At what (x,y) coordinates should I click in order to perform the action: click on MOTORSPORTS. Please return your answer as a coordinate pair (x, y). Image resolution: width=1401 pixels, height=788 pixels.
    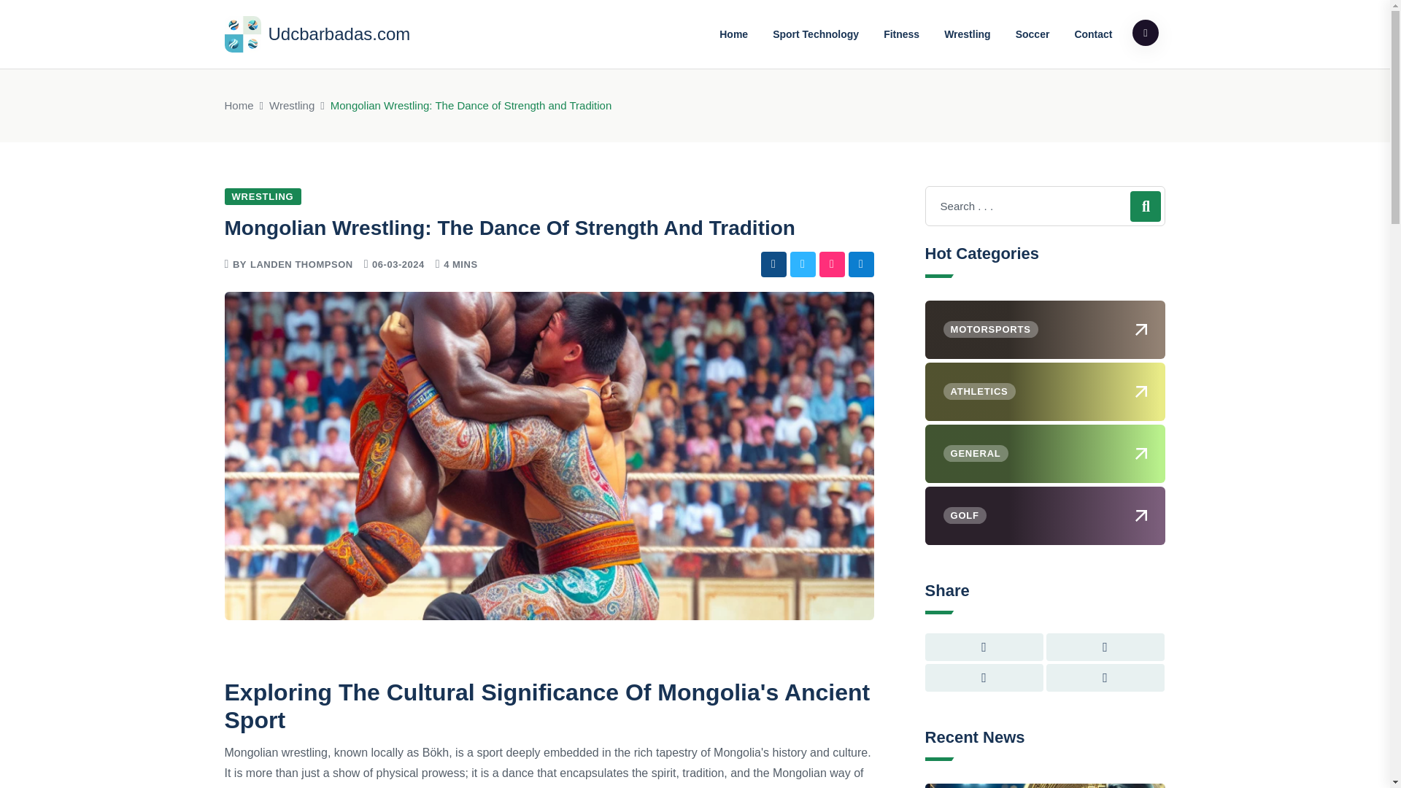
    Looking at the image, I should click on (1045, 330).